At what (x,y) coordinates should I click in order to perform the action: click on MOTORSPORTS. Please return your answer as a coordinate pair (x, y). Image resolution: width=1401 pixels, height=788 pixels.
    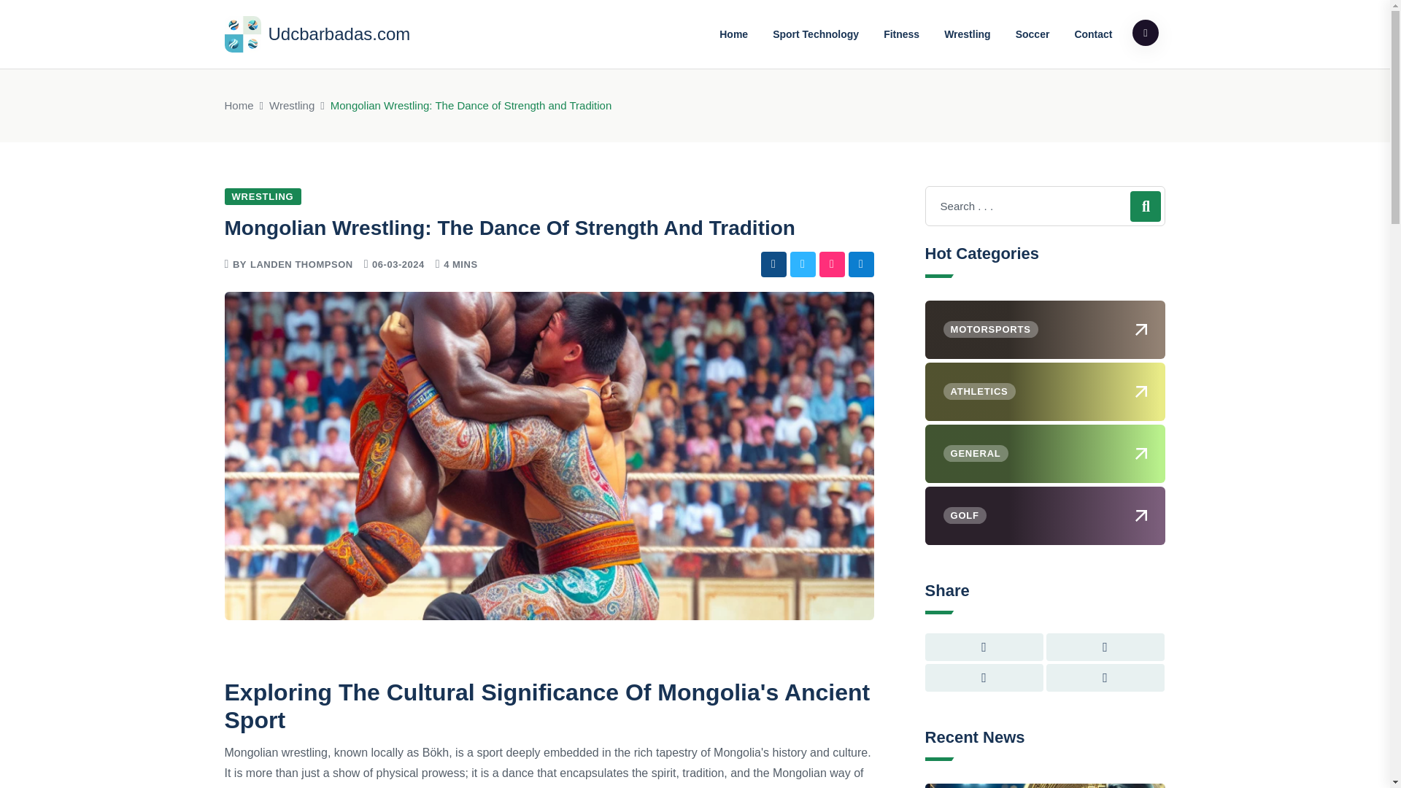
    Looking at the image, I should click on (1045, 330).